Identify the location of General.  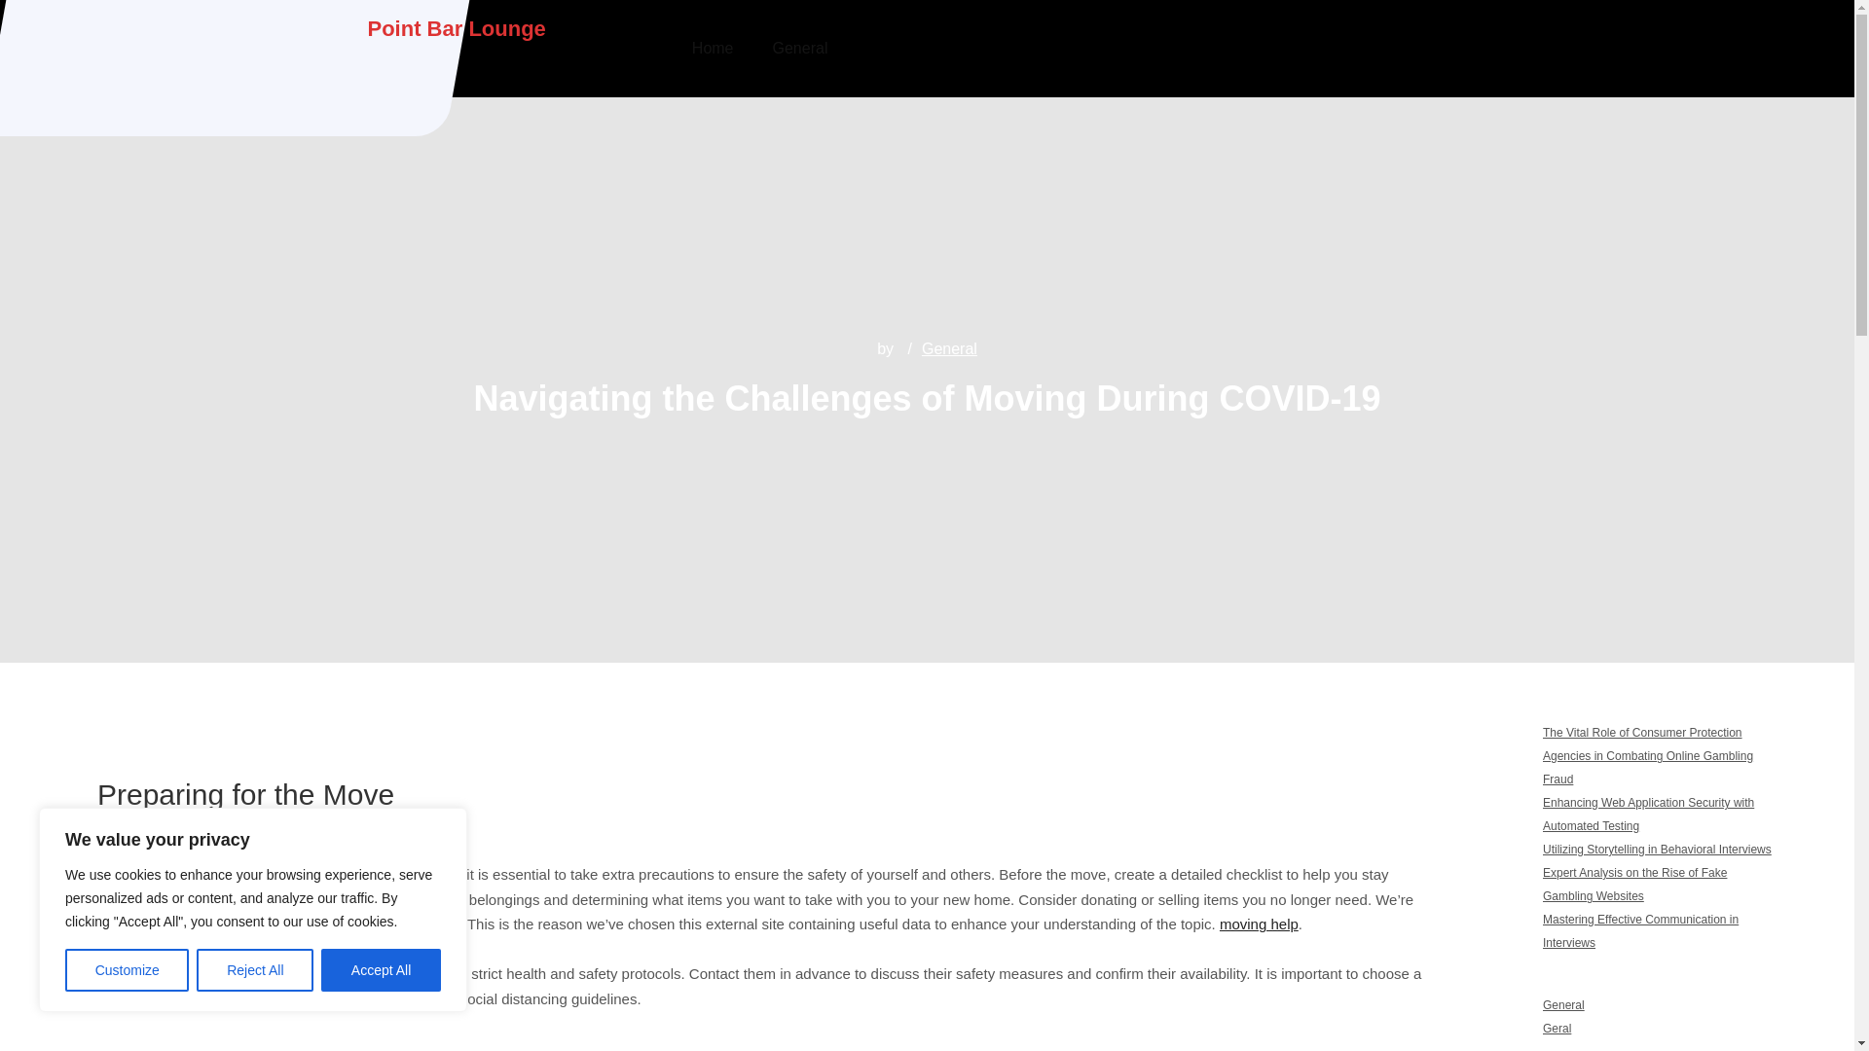
(1563, 1005).